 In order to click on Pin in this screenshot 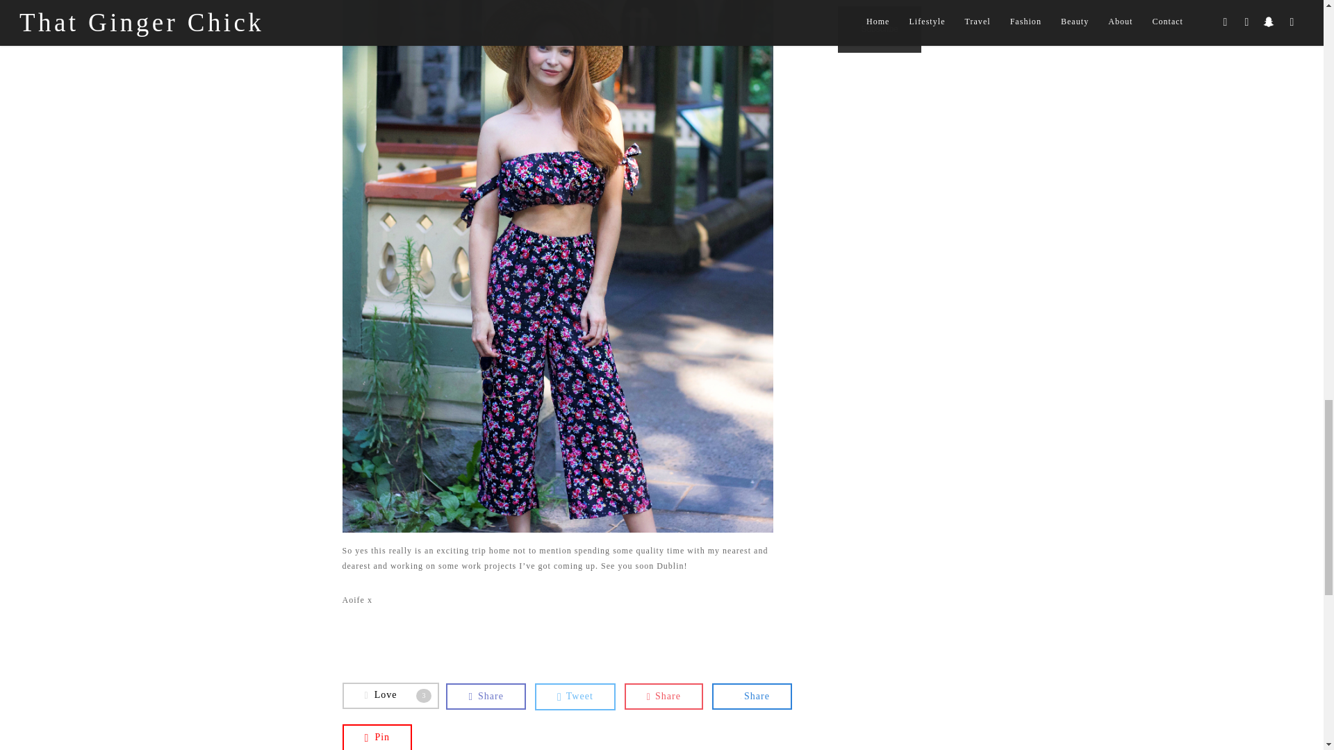, I will do `click(377, 737)`.